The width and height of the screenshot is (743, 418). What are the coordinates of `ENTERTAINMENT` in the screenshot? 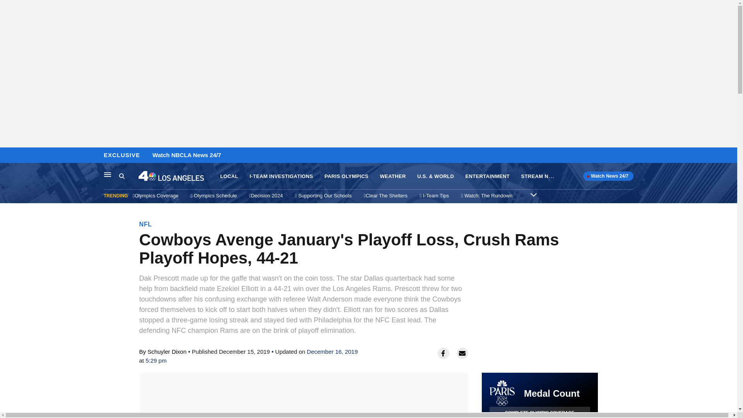 It's located at (488, 176).